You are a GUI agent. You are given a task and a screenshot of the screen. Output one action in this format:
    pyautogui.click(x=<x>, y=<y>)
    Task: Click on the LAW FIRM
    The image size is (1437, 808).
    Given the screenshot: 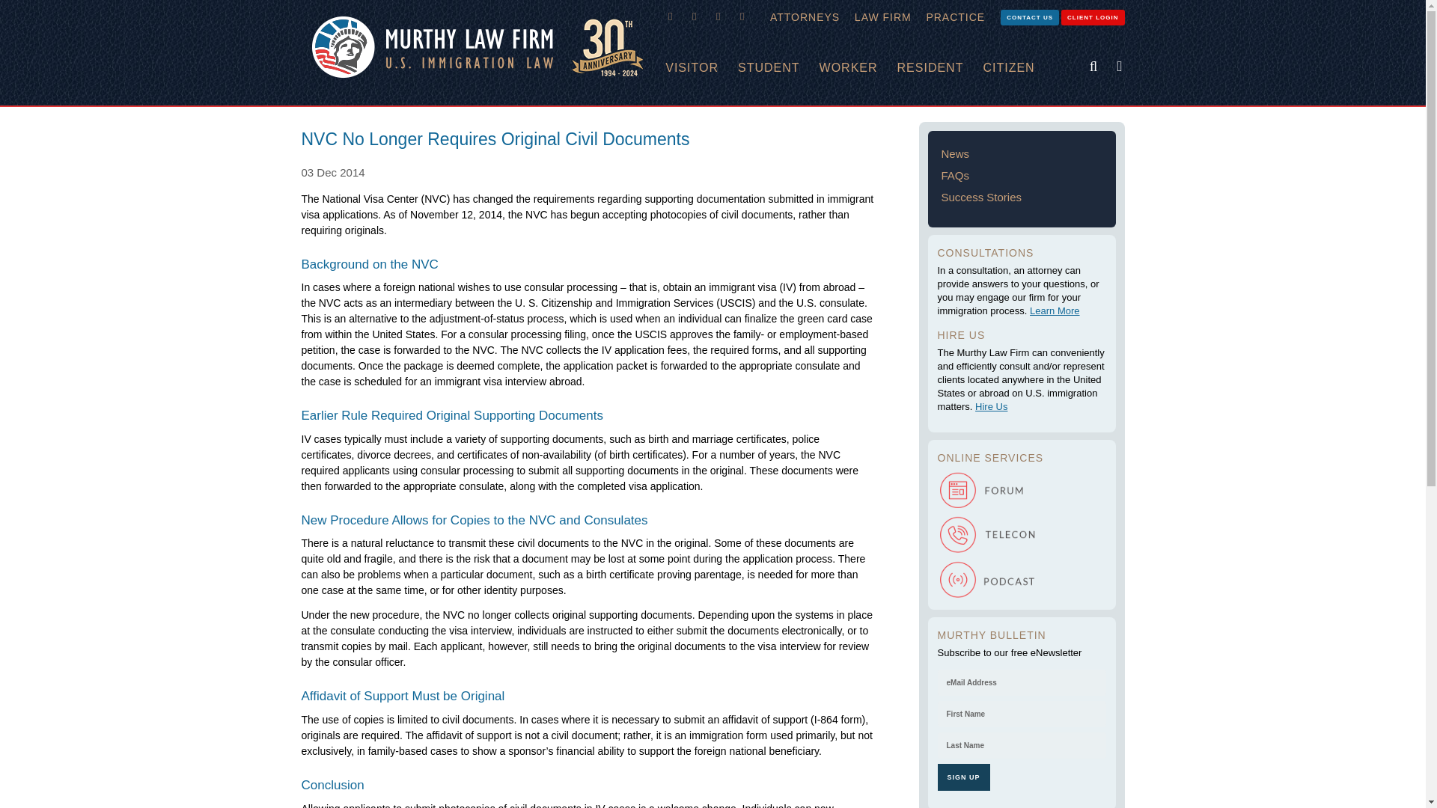 What is the action you would take?
    pyautogui.click(x=883, y=17)
    